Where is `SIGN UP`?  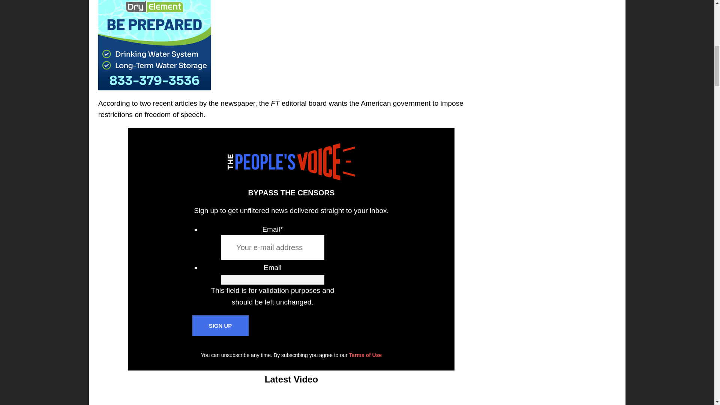
SIGN UP is located at coordinates (220, 325).